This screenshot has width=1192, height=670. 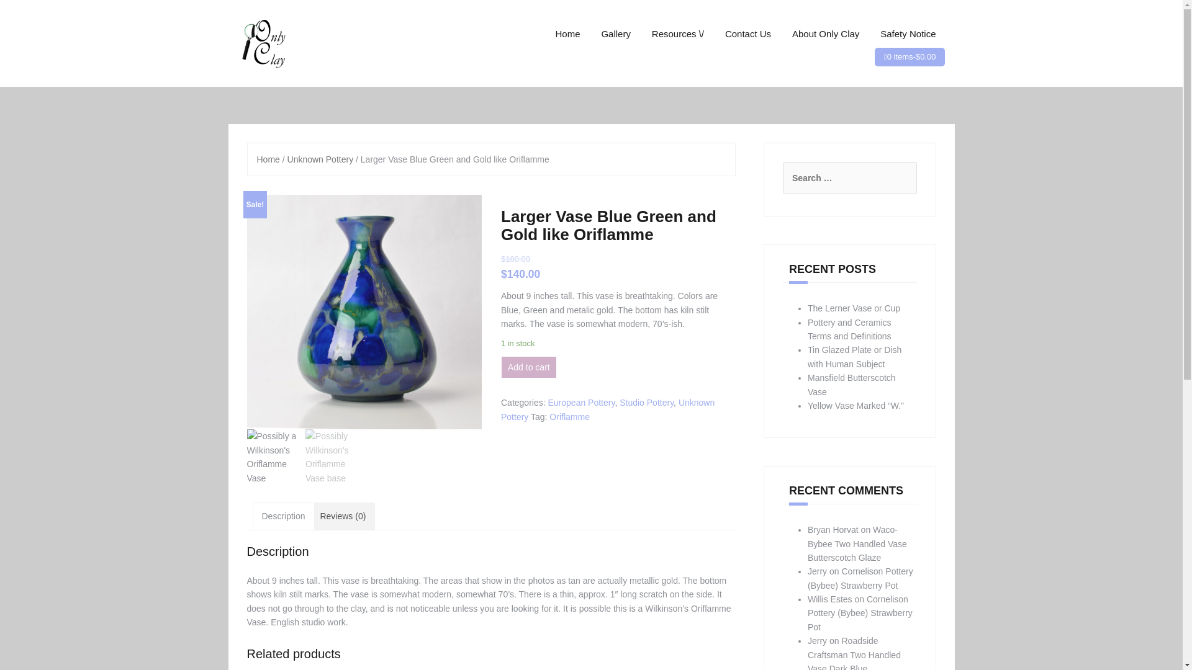 What do you see at coordinates (364, 312) in the screenshot?
I see `Possibly a Wilkinson's Oriflamme Vase` at bounding box center [364, 312].